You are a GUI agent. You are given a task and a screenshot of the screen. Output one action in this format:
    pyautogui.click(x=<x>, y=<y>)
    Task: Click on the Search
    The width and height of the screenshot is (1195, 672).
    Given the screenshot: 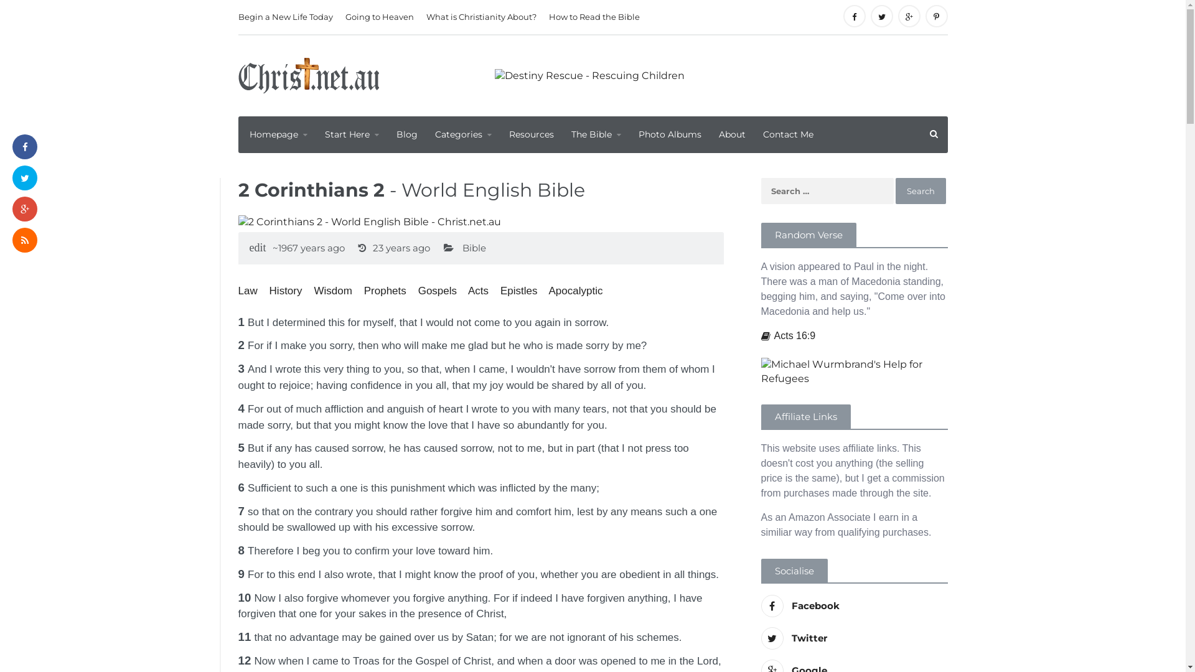 What is the action you would take?
    pyautogui.click(x=920, y=191)
    